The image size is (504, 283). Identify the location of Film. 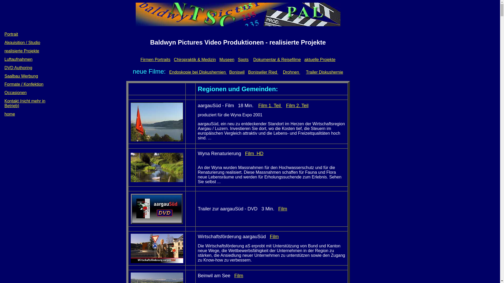
(283, 209).